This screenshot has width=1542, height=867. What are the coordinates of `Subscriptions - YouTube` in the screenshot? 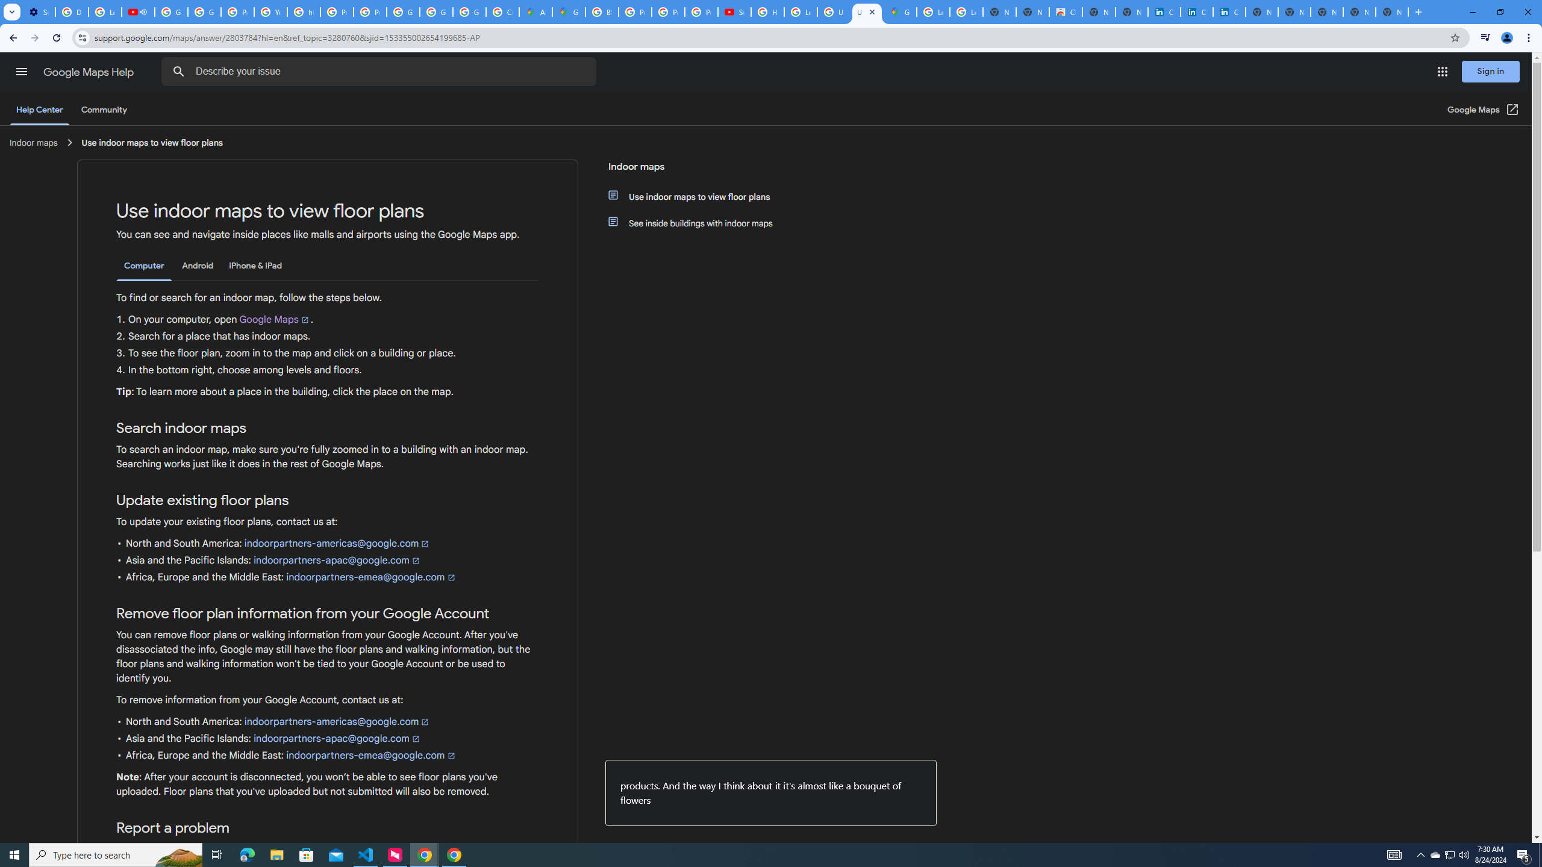 It's located at (734, 12).